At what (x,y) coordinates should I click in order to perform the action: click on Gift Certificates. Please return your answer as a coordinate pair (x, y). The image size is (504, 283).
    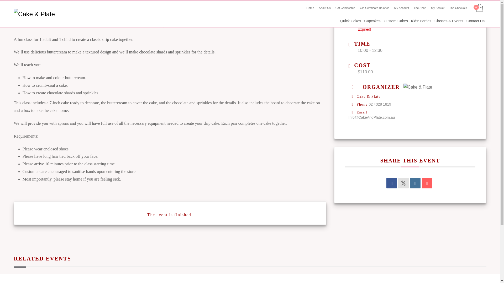
    Looking at the image, I should click on (345, 8).